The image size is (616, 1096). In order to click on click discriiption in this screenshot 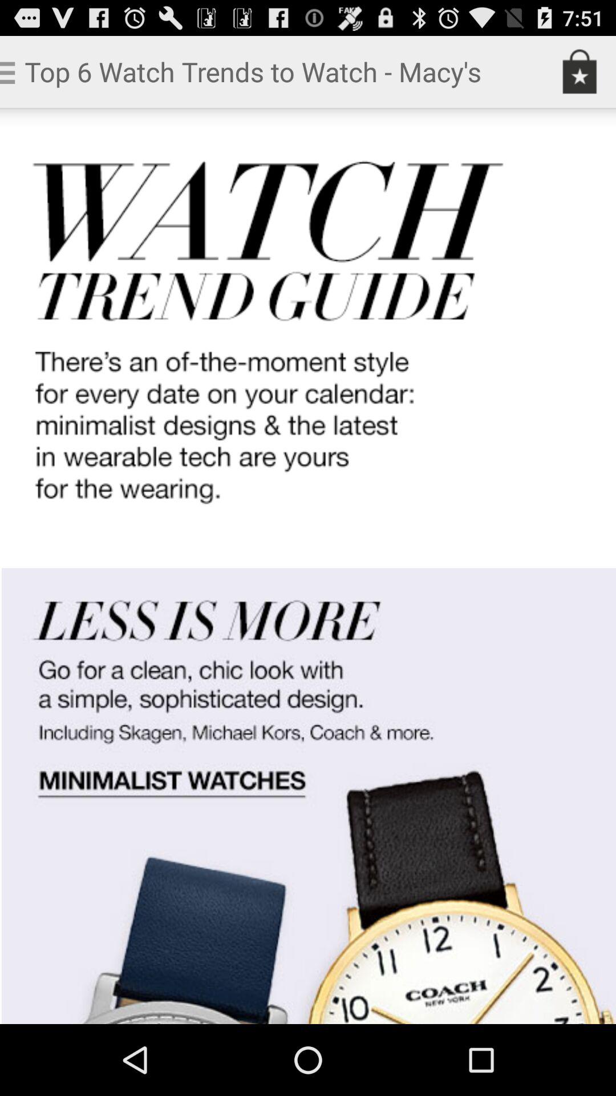, I will do `click(308, 566)`.